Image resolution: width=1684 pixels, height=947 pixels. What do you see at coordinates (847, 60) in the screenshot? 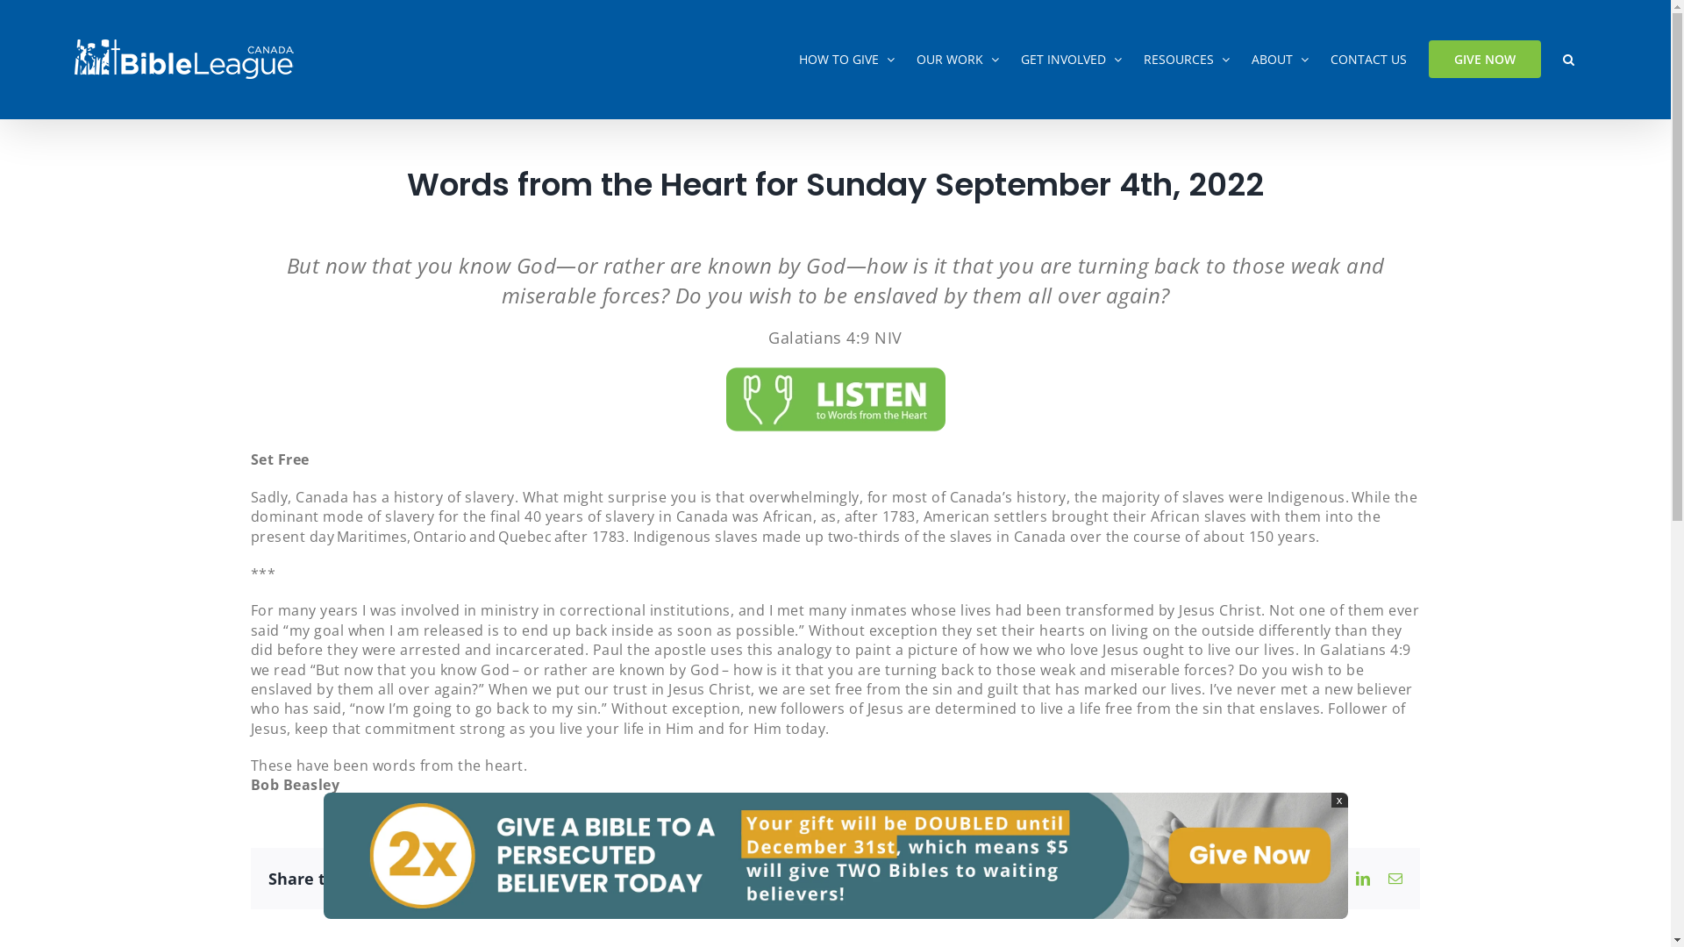
I see `HOW TO GIVE` at bounding box center [847, 60].